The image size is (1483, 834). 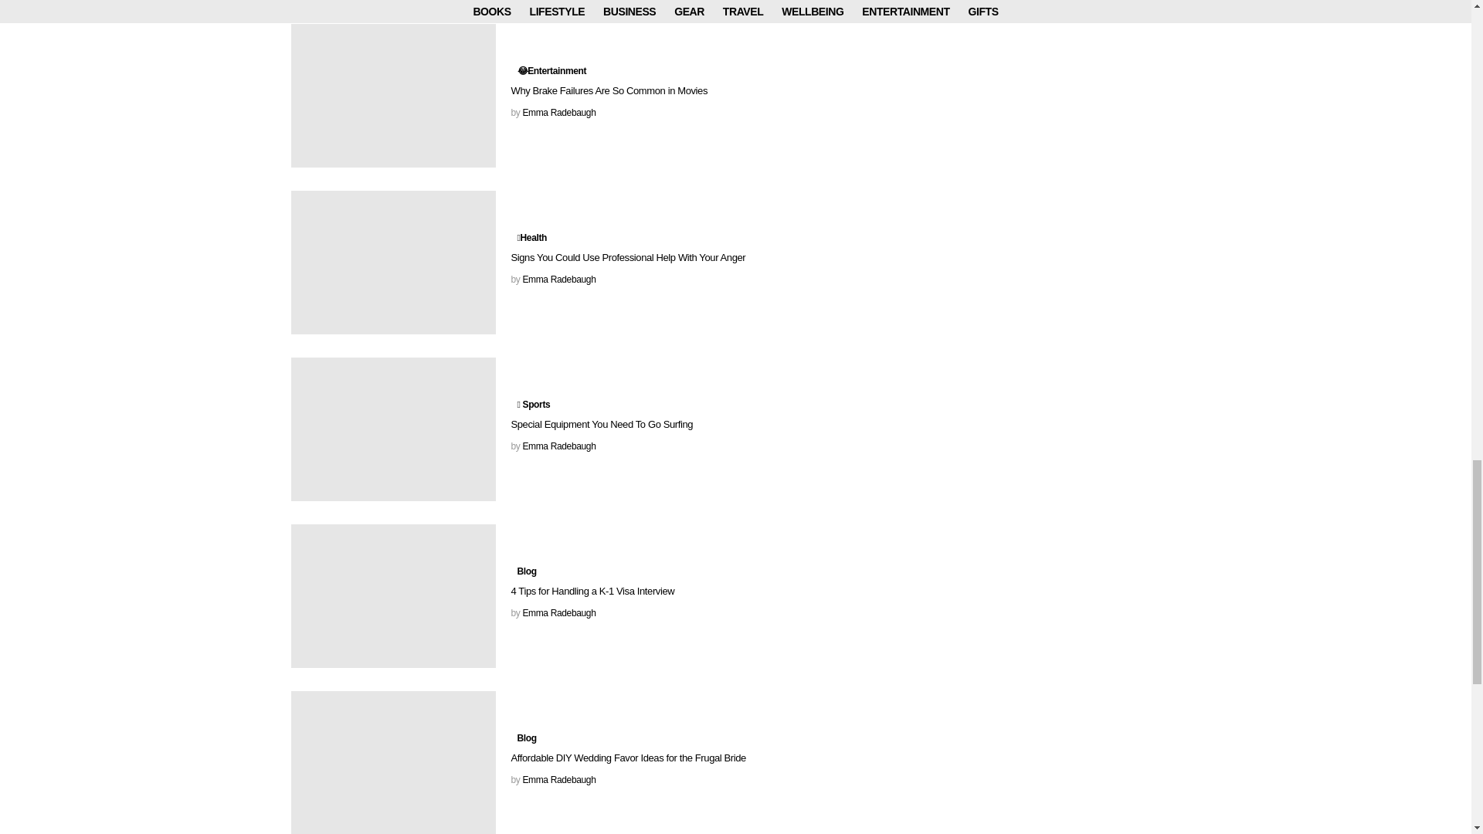 I want to click on Posts by Emma Radebaugh, so click(x=558, y=280).